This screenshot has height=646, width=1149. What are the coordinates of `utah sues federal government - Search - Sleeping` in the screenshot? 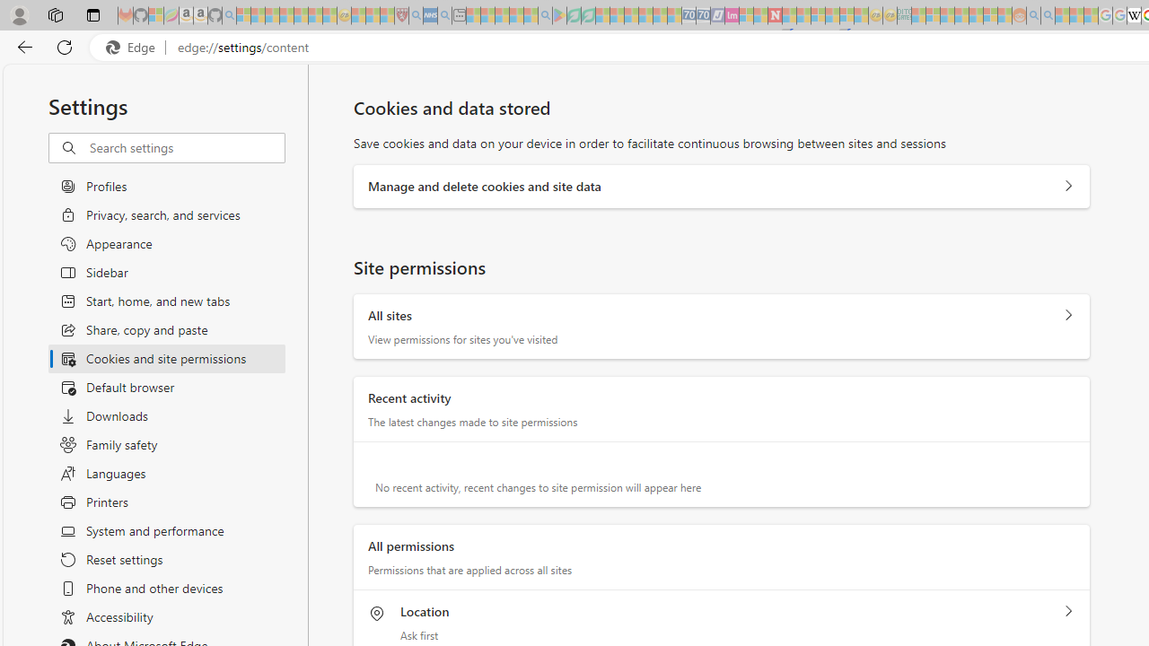 It's located at (444, 16).